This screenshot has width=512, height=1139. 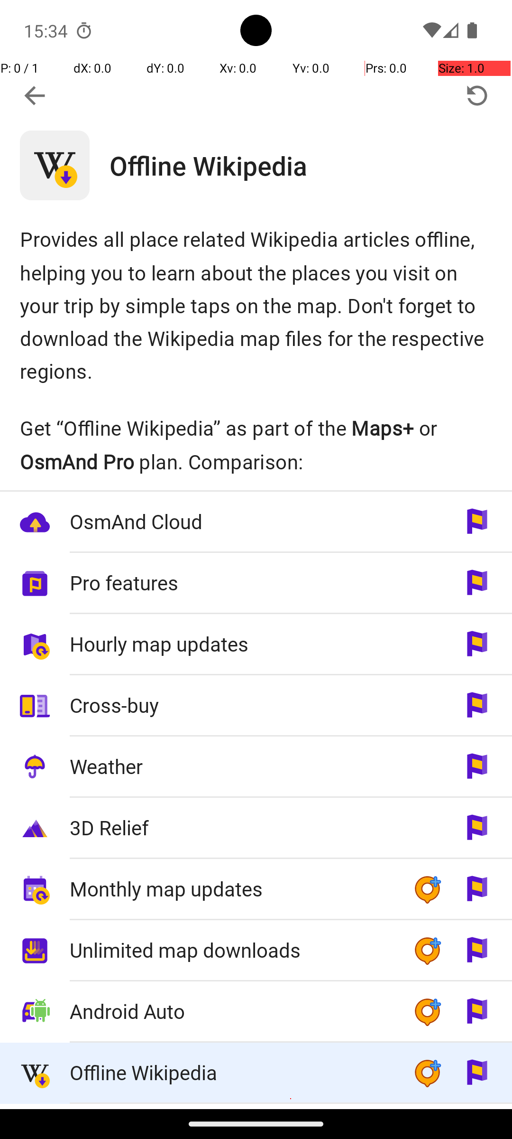 What do you see at coordinates (256, 1107) in the screenshot?
I see `Offline Wikivoyage available as part of the OsmAnd+ or OsmAnd Pro plan` at bounding box center [256, 1107].